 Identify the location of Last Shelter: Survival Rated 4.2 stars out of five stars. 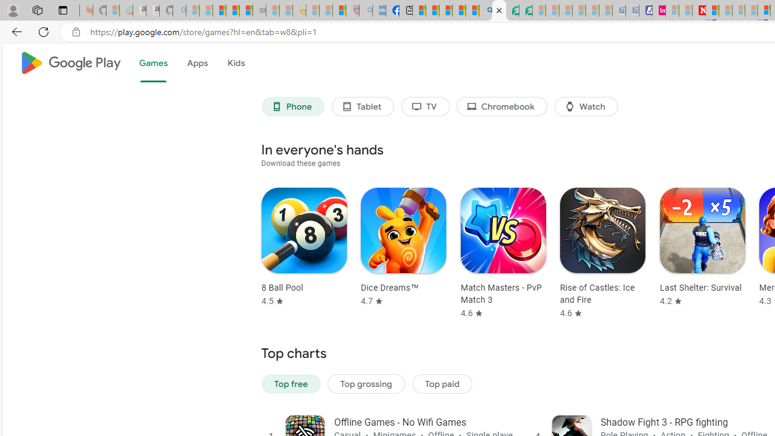
(702, 248).